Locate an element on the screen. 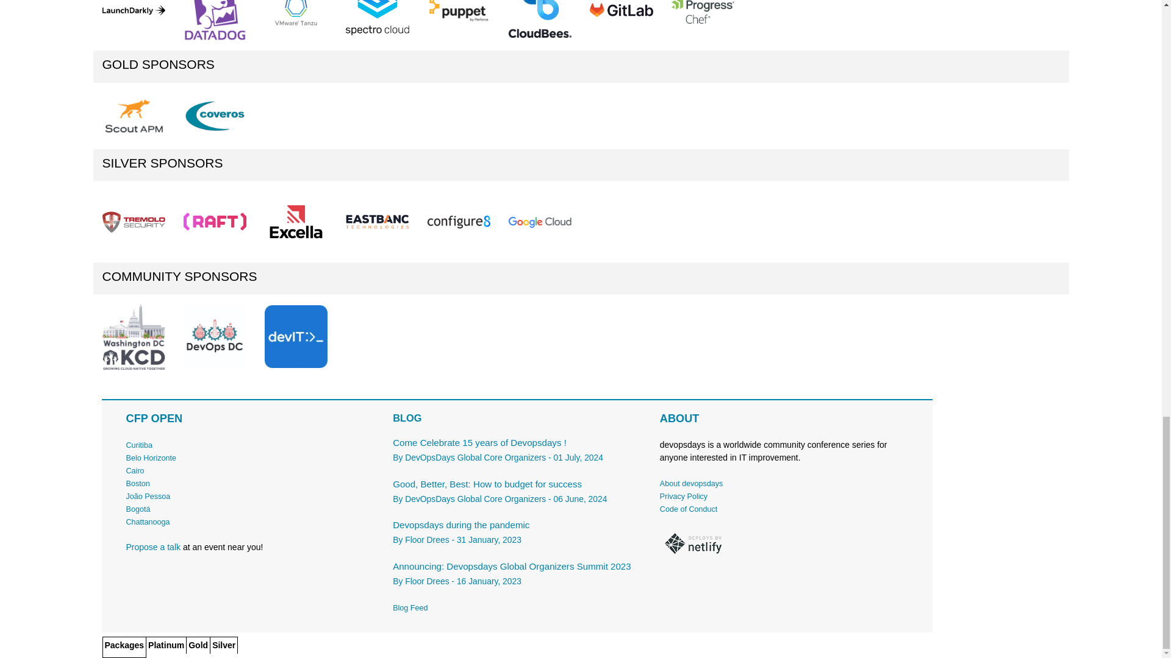 The image size is (1171, 658). VMware Tanzu is located at coordinates (296, 21).